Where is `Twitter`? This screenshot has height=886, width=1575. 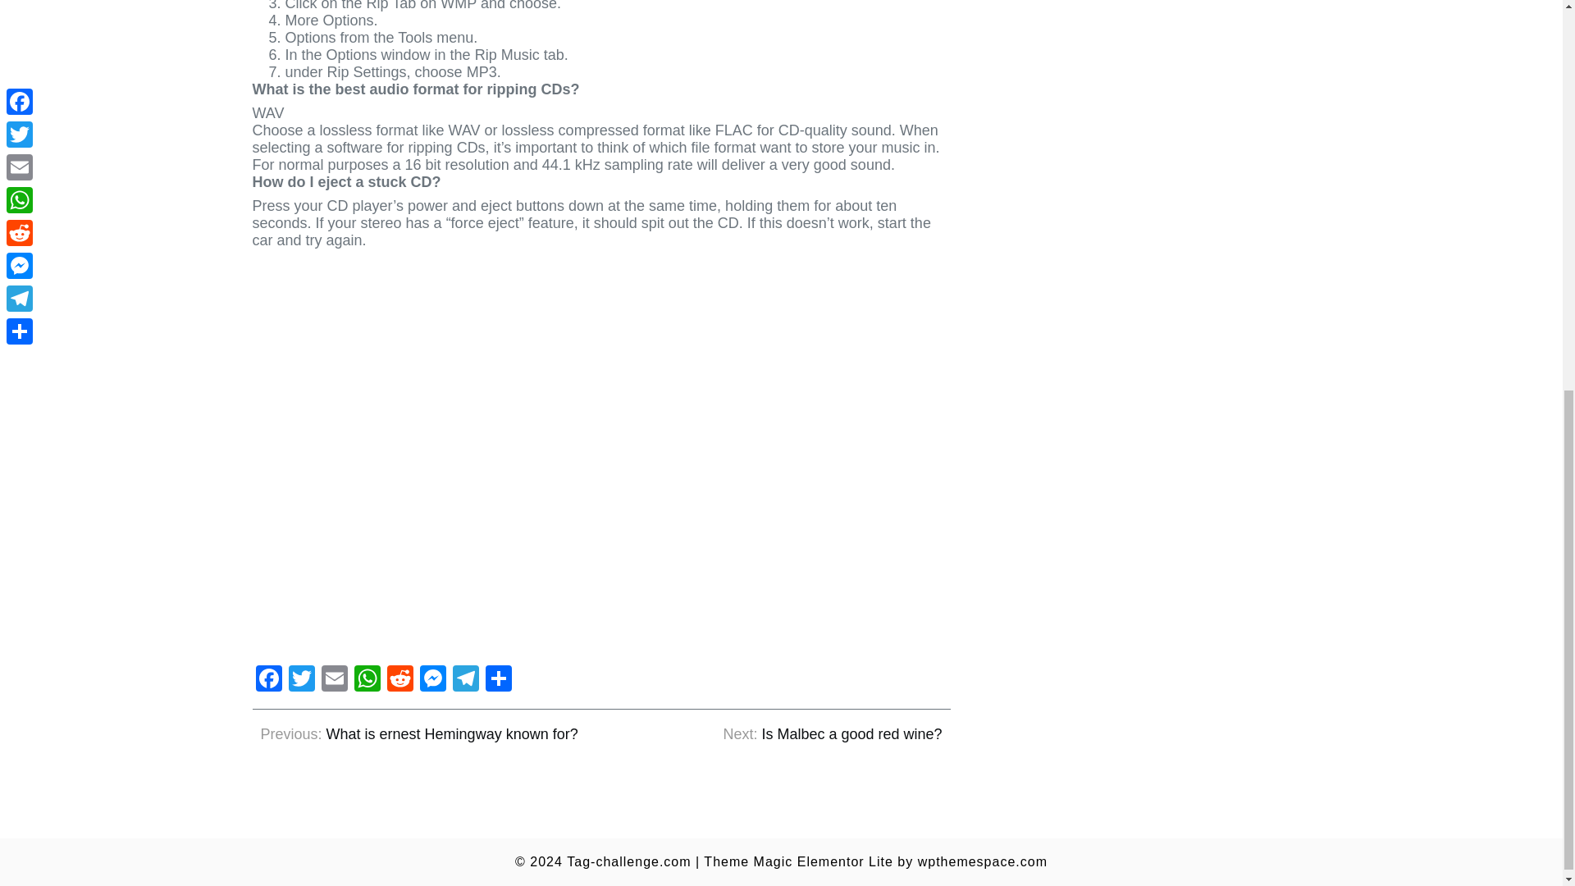 Twitter is located at coordinates (301, 680).